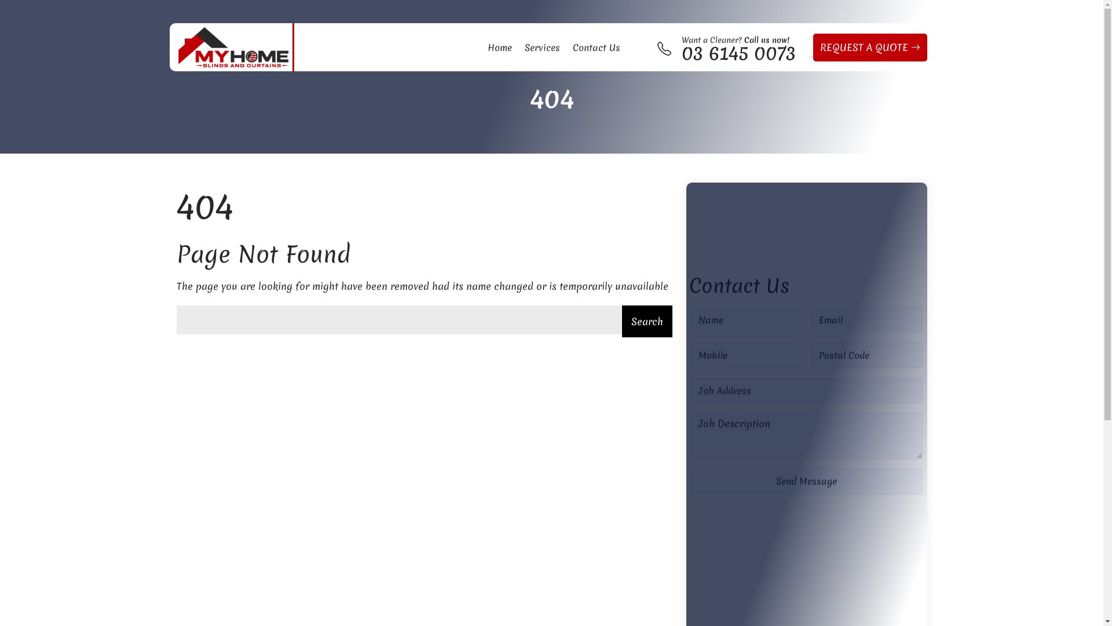  I want to click on Services, so click(542, 48).